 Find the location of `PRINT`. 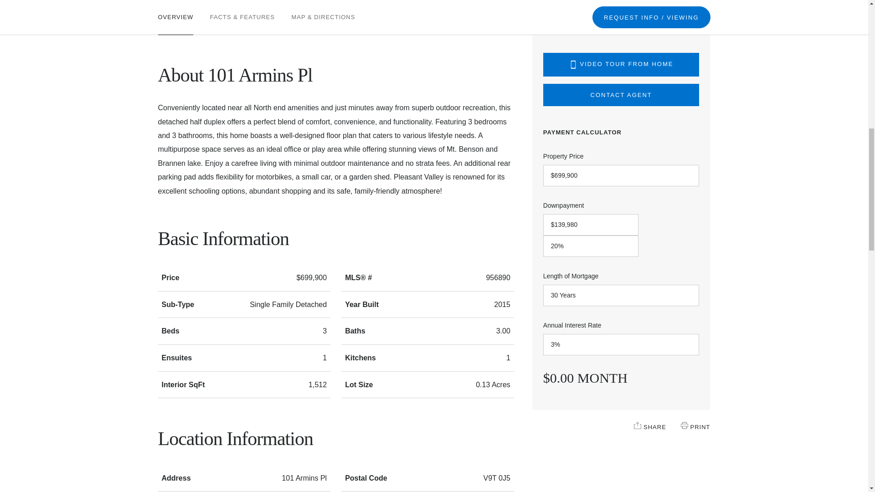

PRINT is located at coordinates (684, 425).